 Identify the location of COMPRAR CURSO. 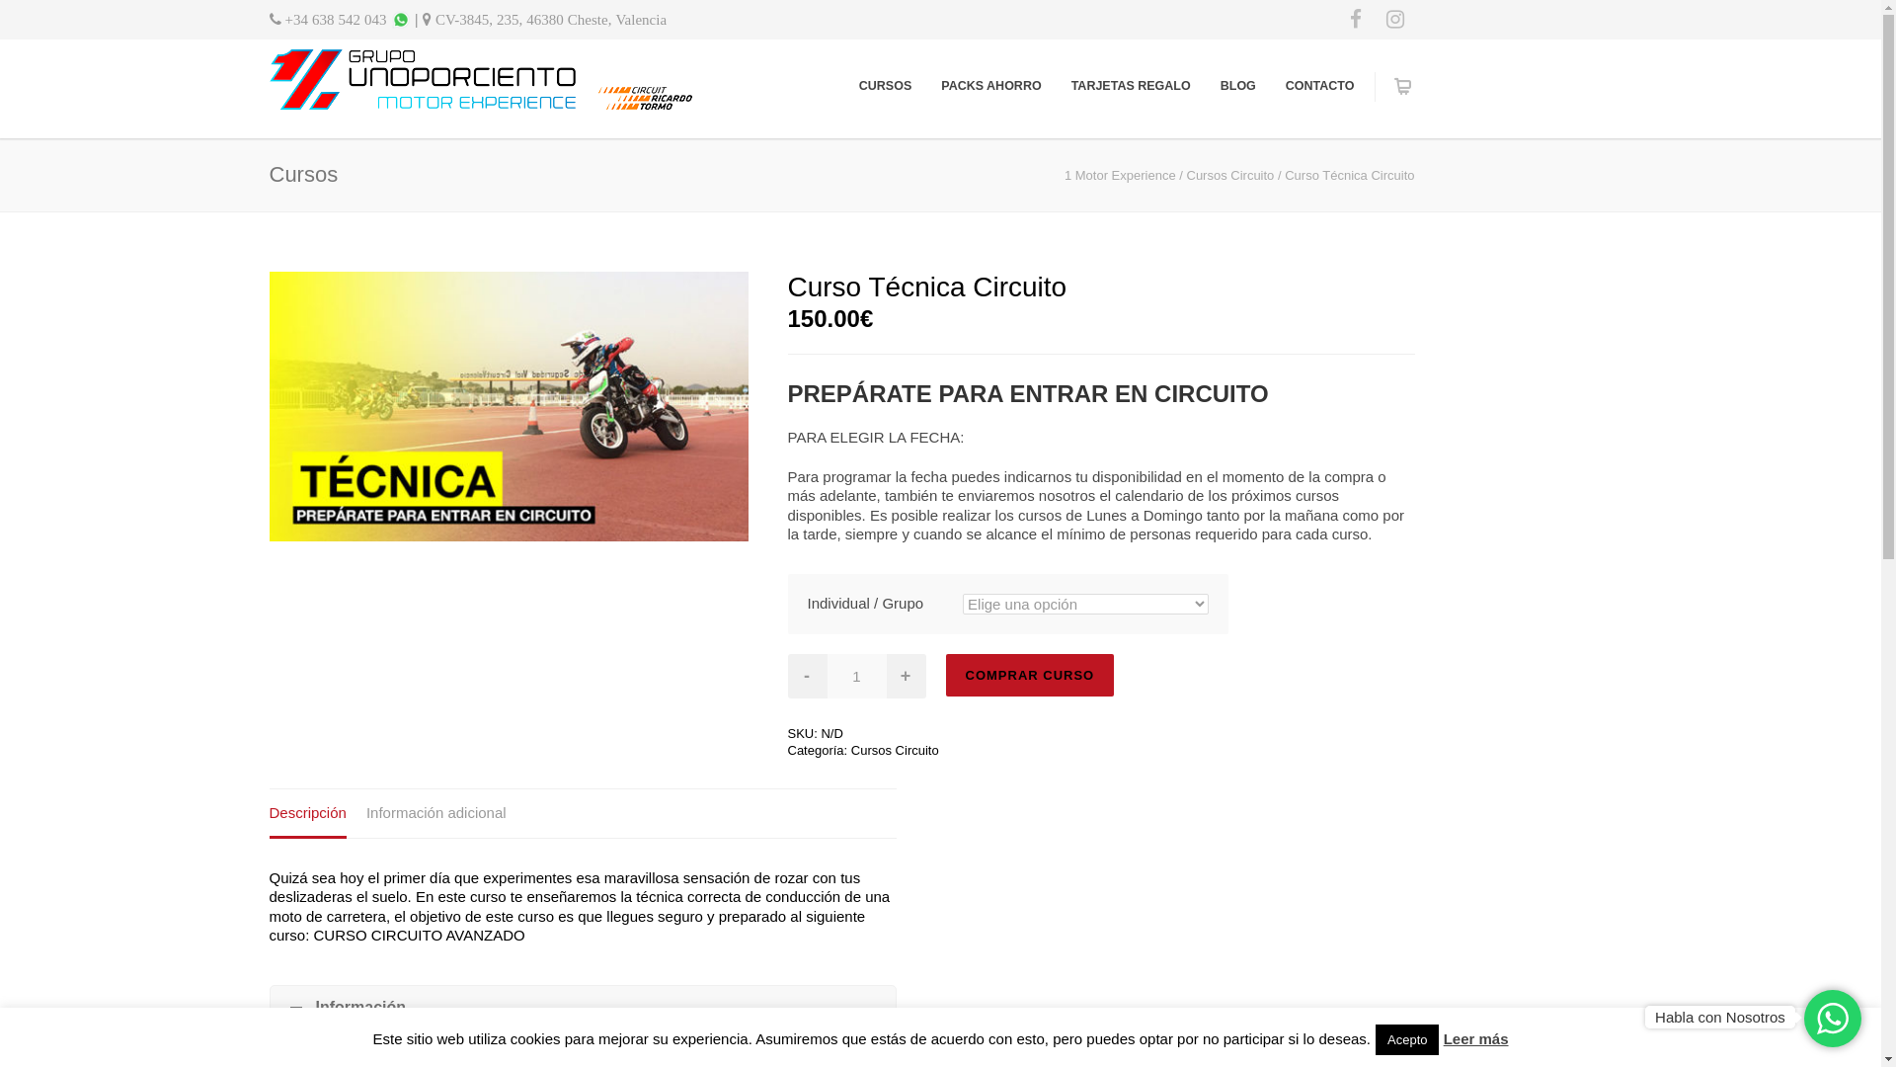
(1031, 676).